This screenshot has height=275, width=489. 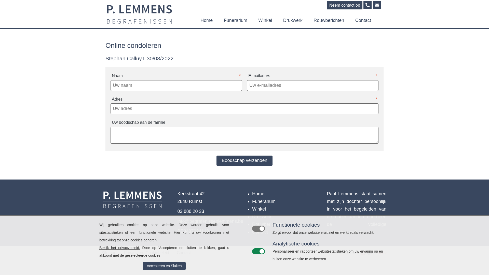 What do you see at coordinates (293, 20) in the screenshot?
I see `Drukwerk` at bounding box center [293, 20].